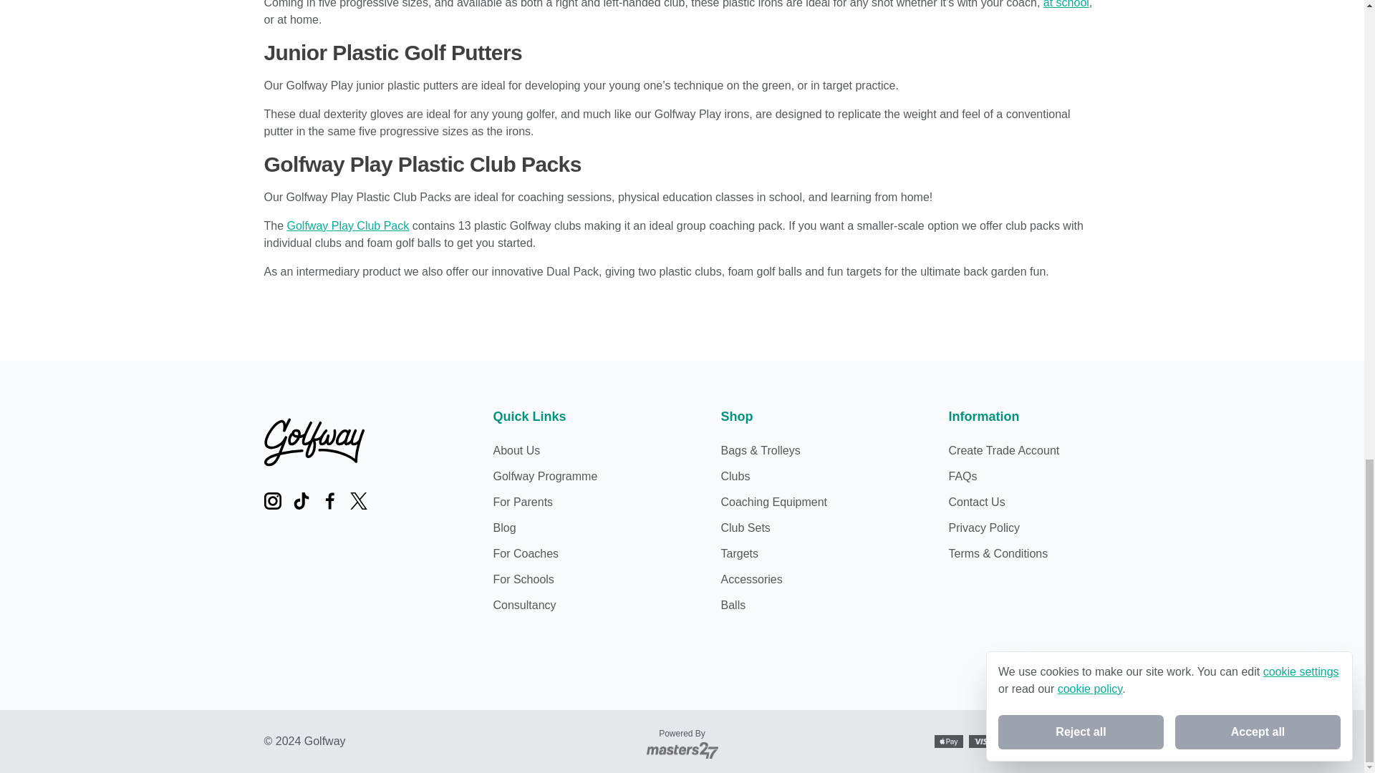  Describe the element at coordinates (329, 500) in the screenshot. I see `Facebook` at that location.